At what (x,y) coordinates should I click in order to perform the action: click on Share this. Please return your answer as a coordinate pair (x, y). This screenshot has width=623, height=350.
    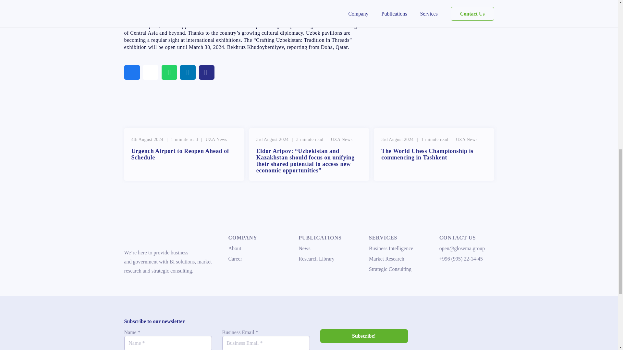
    Looking at the image, I should click on (132, 72).